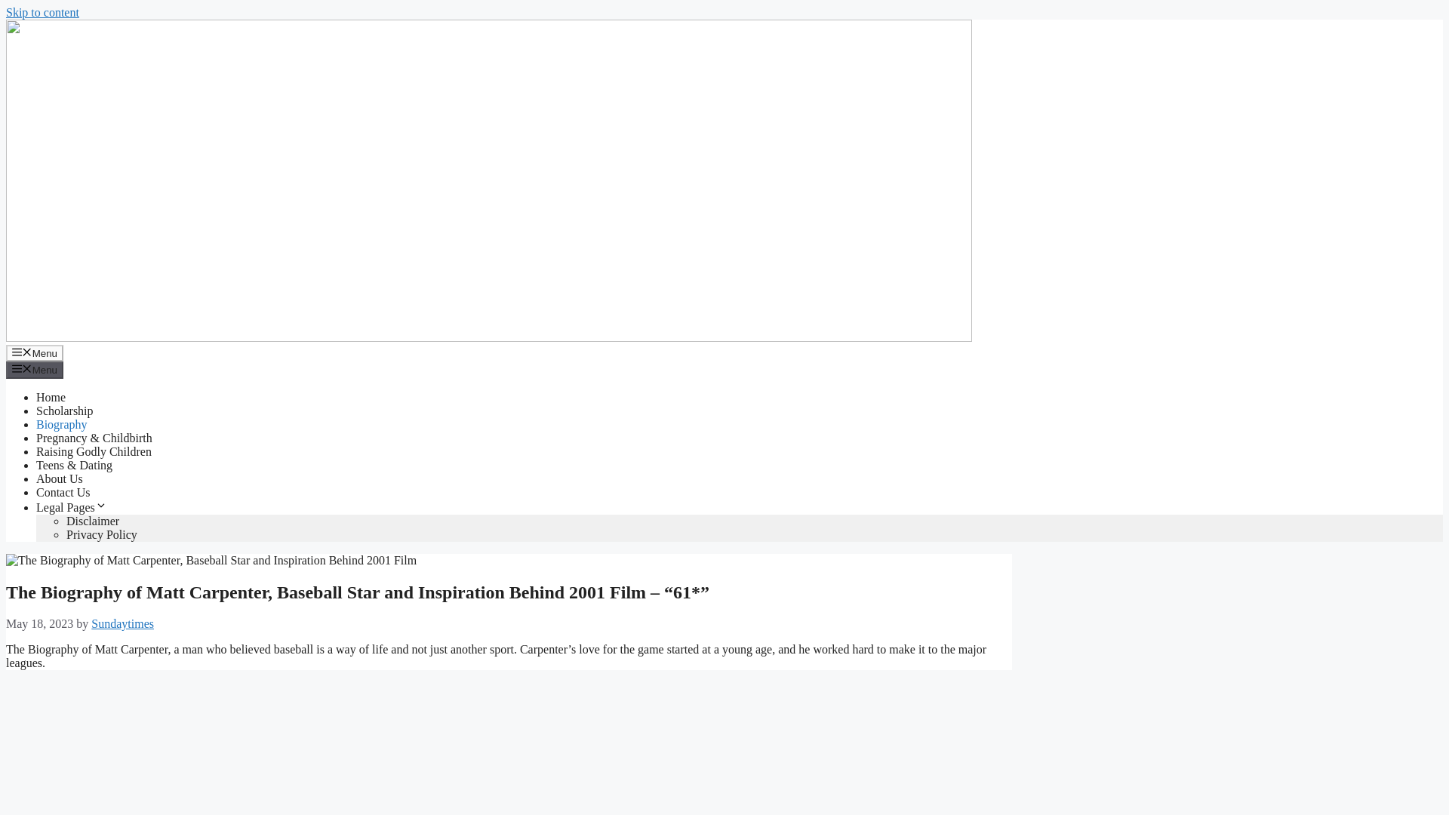 The width and height of the screenshot is (1449, 815). What do you see at coordinates (65, 411) in the screenshot?
I see `Scholarship` at bounding box center [65, 411].